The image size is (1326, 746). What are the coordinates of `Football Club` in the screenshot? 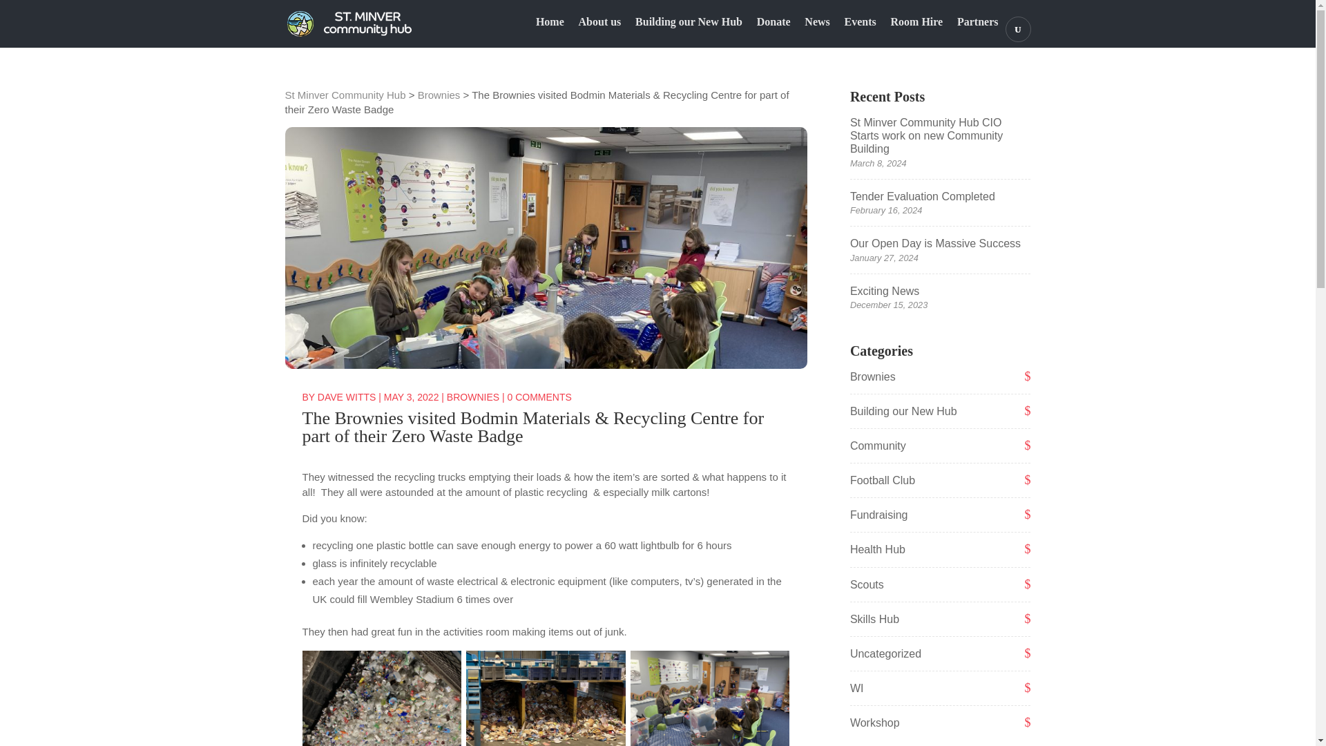 It's located at (882, 480).